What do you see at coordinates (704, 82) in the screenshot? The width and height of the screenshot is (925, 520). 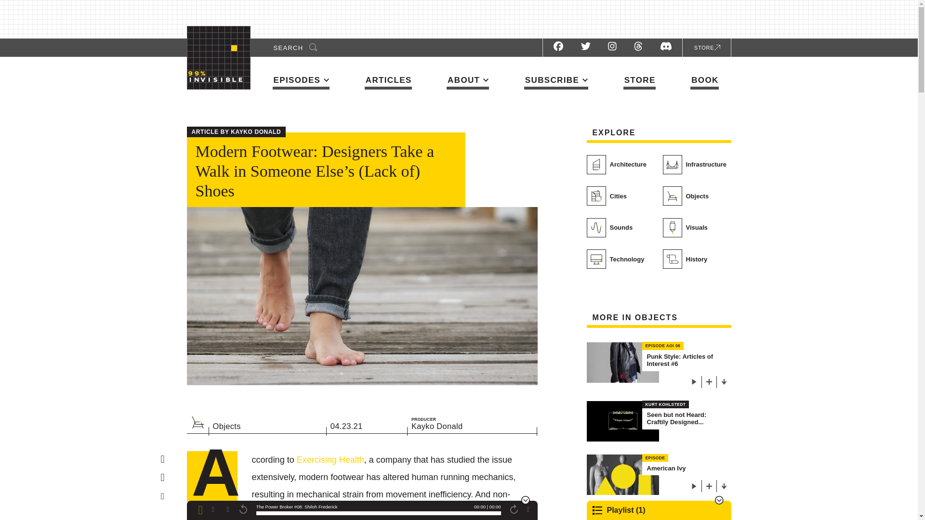 I see `BOOK` at bounding box center [704, 82].